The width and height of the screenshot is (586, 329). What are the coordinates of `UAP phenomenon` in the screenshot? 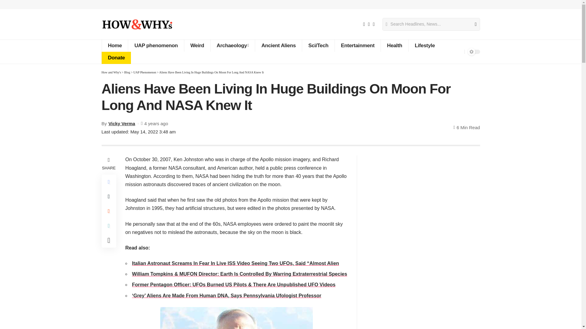 It's located at (156, 45).